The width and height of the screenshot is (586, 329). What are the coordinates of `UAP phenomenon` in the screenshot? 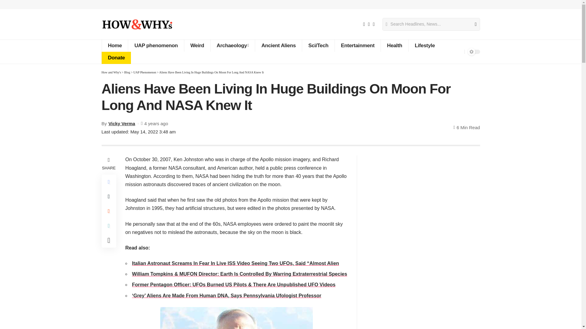 It's located at (156, 45).